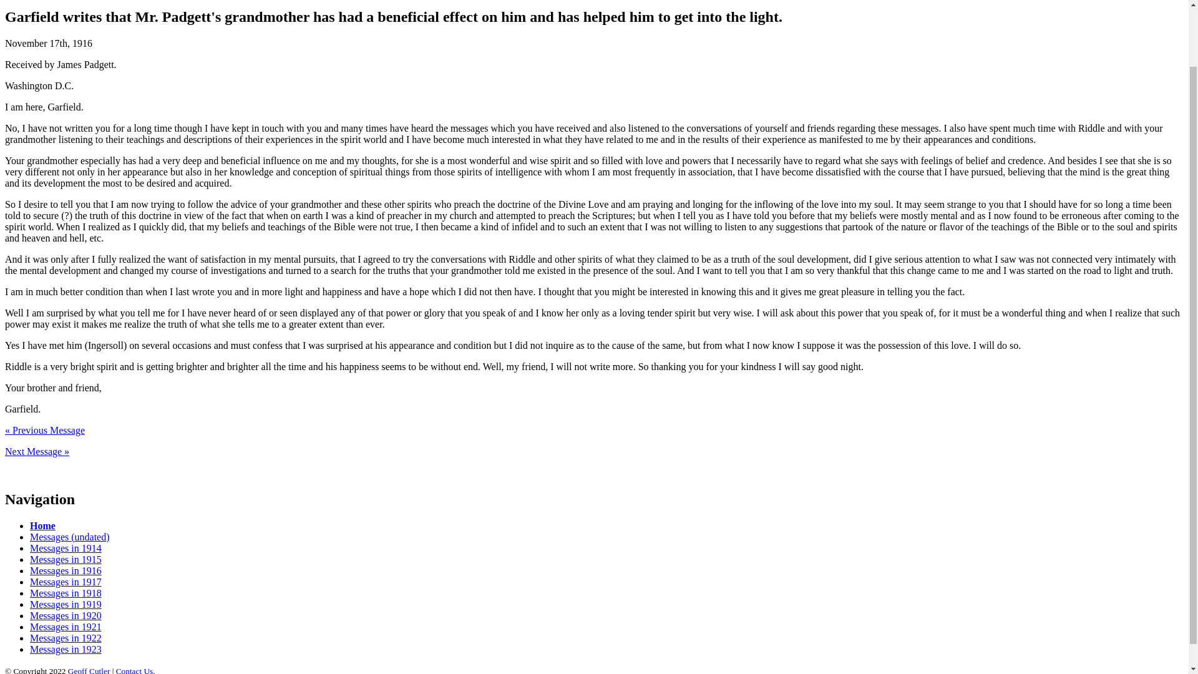 The height and width of the screenshot is (674, 1198). What do you see at coordinates (66, 615) in the screenshot?
I see `Messages in 1920` at bounding box center [66, 615].